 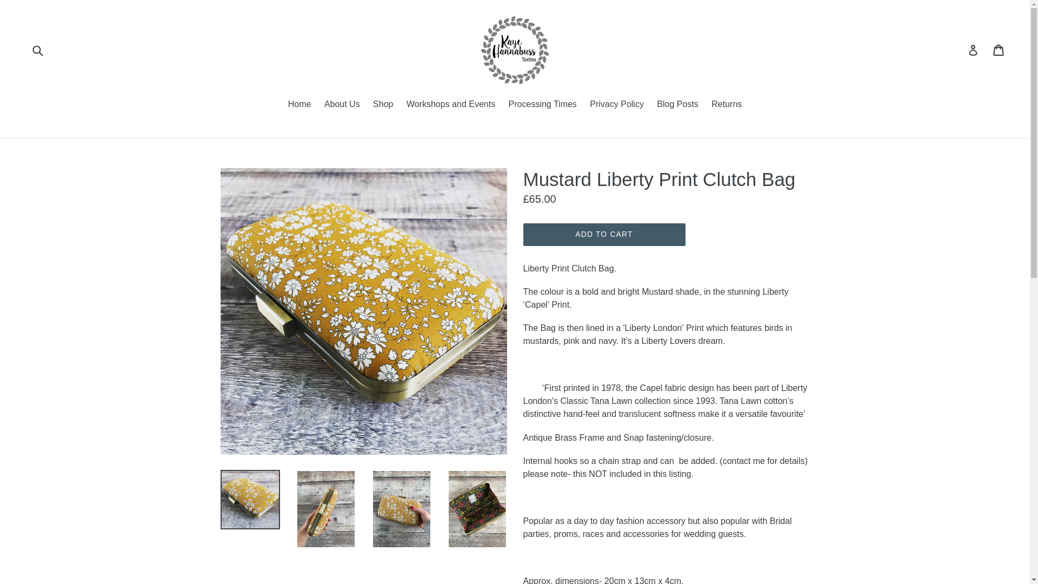 I want to click on Privacy Policy, so click(x=616, y=105).